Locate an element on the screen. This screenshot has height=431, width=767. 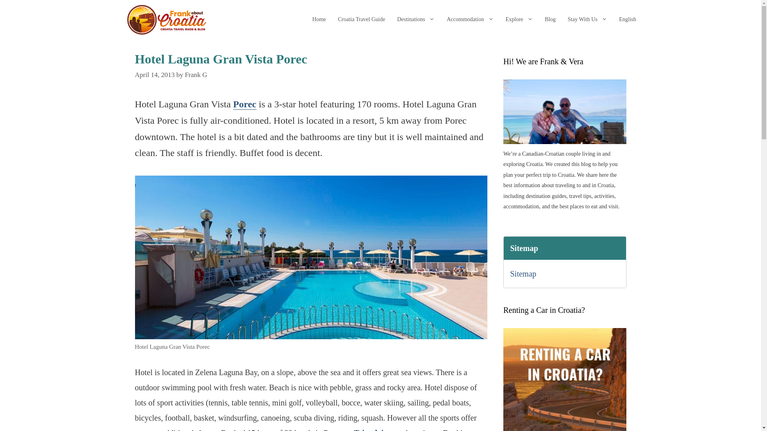
Home is located at coordinates (319, 20).